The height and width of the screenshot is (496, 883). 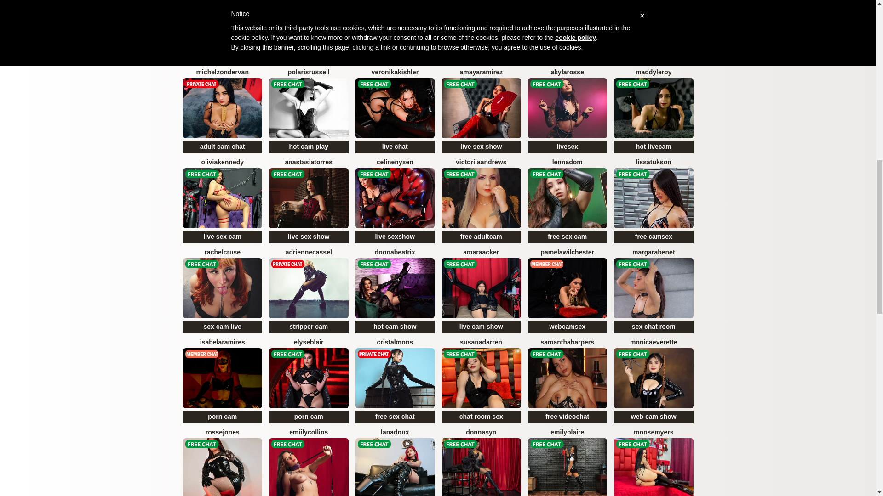 What do you see at coordinates (481, 113) in the screenshot?
I see `AmayaRamirez` at bounding box center [481, 113].